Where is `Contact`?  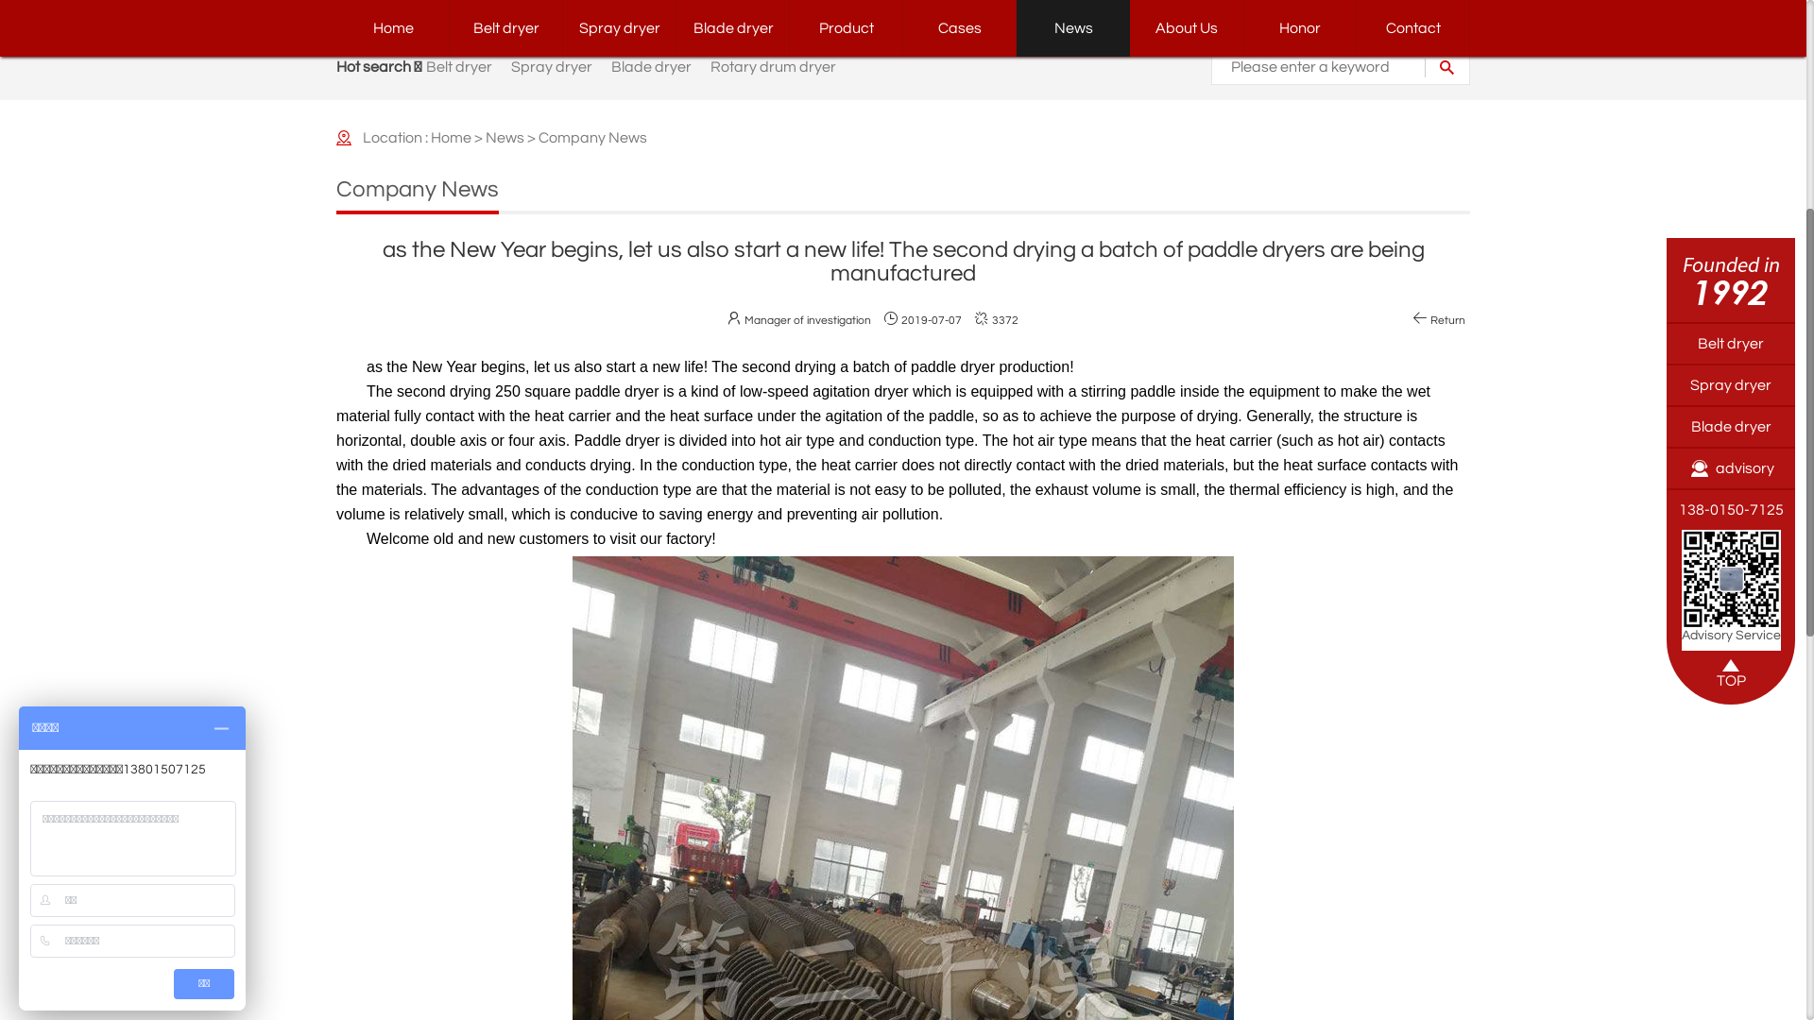 Contact is located at coordinates (1413, 527).